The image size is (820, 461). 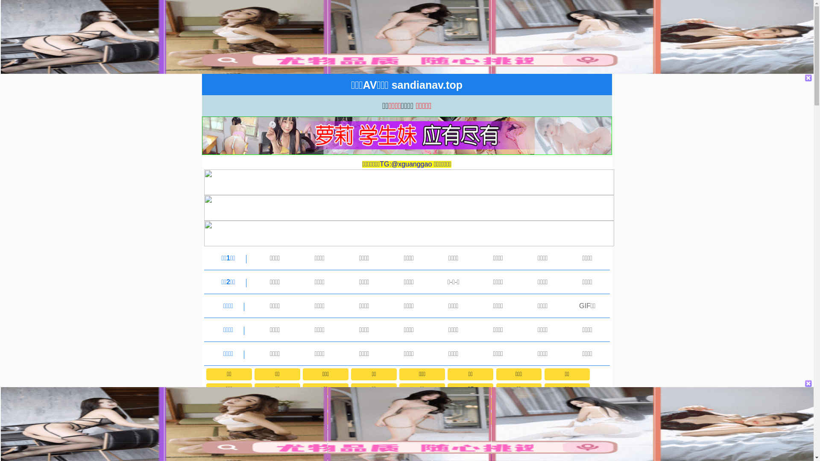 What do you see at coordinates (470, 389) in the screenshot?
I see `97` at bounding box center [470, 389].